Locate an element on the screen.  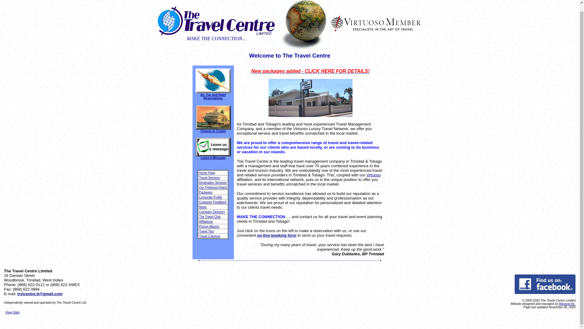
Air, Car and Hotel Reservations is located at coordinates (213, 96).